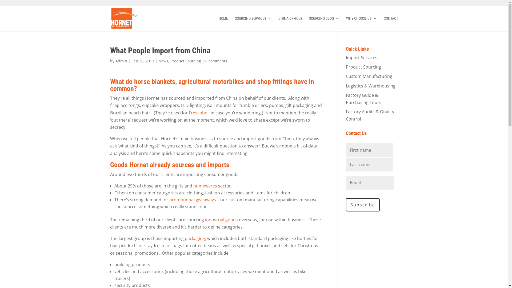 This screenshot has width=512, height=288. I want to click on Product Sourcing, so click(186, 61).